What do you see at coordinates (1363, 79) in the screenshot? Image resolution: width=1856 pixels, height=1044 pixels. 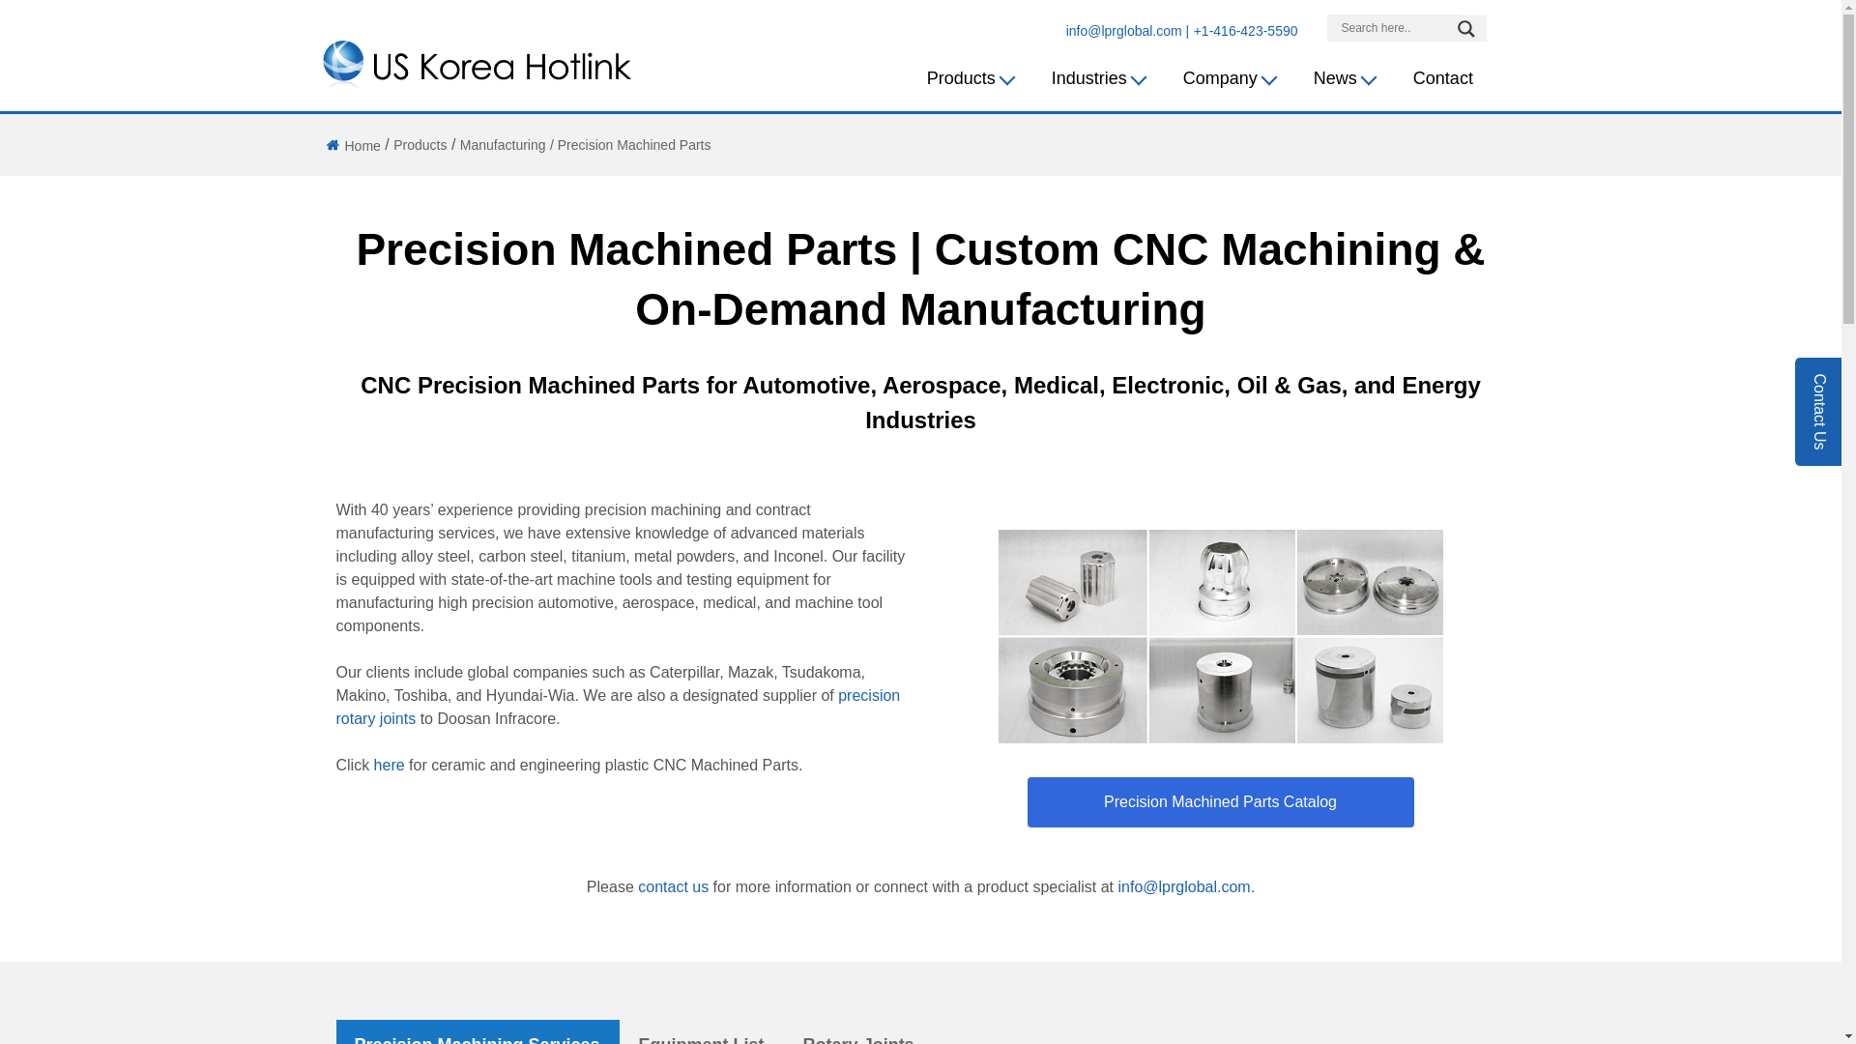 I see `News` at bounding box center [1363, 79].